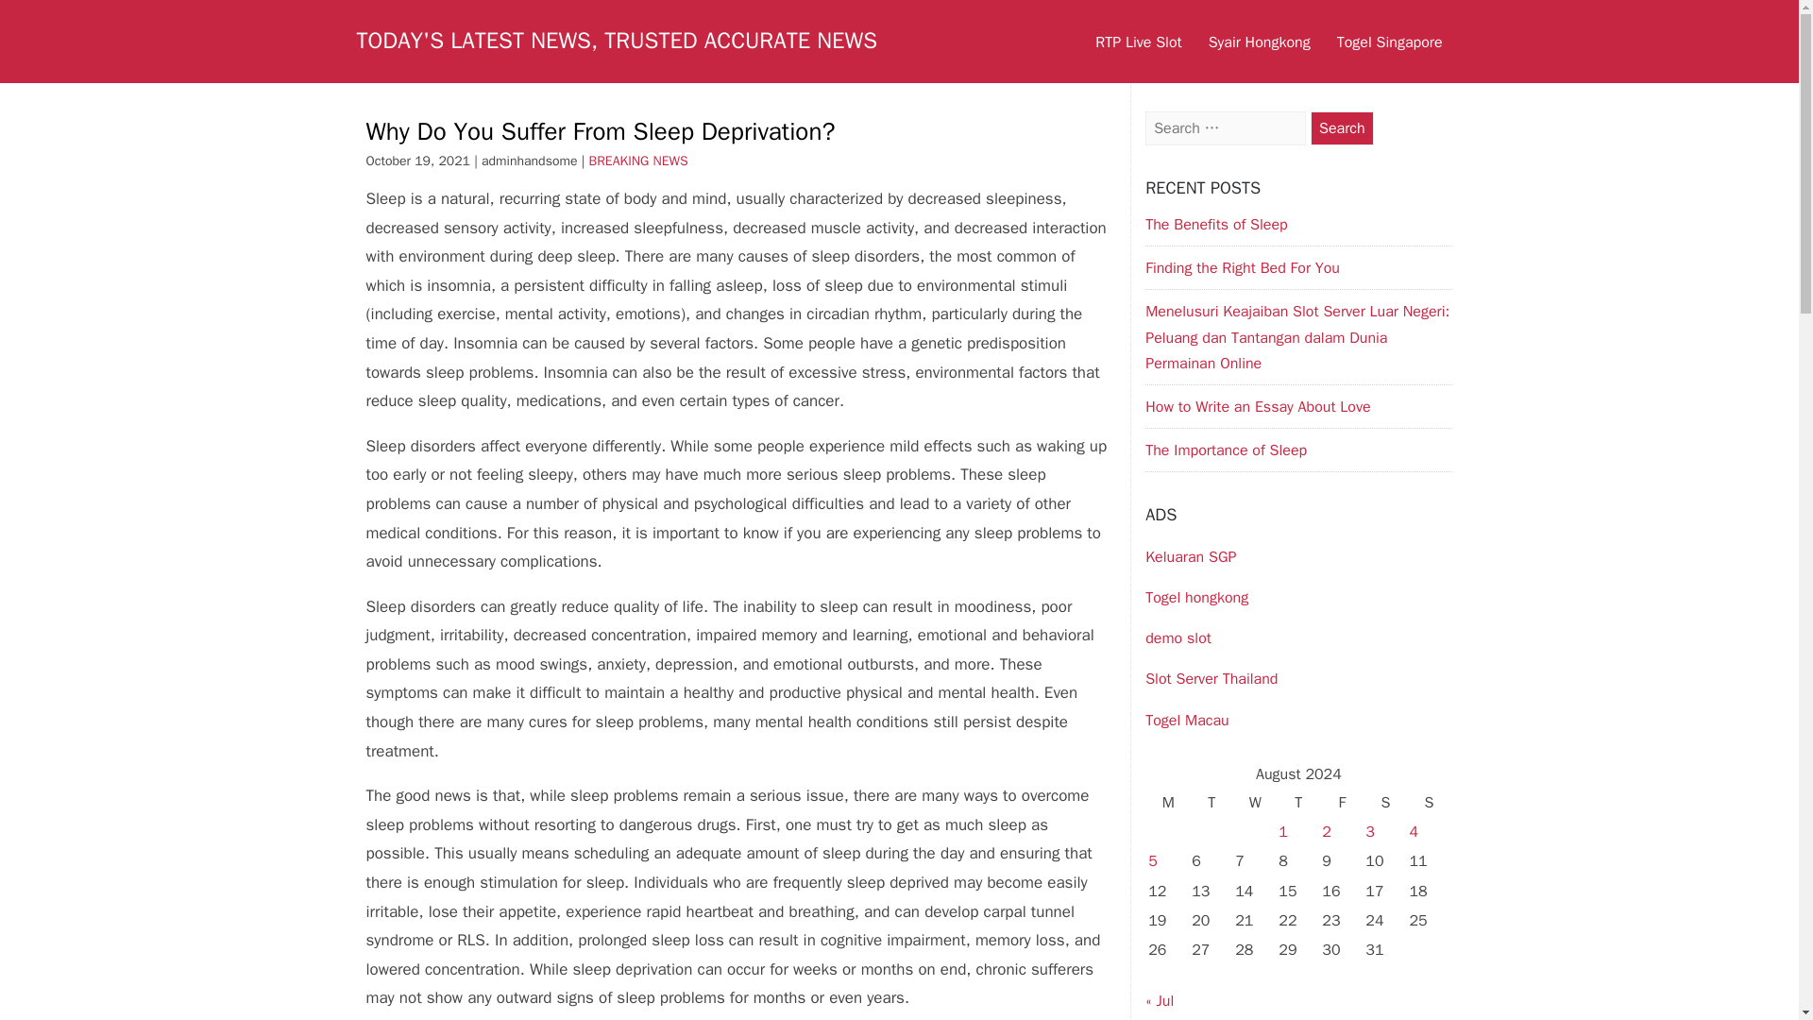 The width and height of the screenshot is (1813, 1020). What do you see at coordinates (638, 161) in the screenshot?
I see `BREAKING NEWS` at bounding box center [638, 161].